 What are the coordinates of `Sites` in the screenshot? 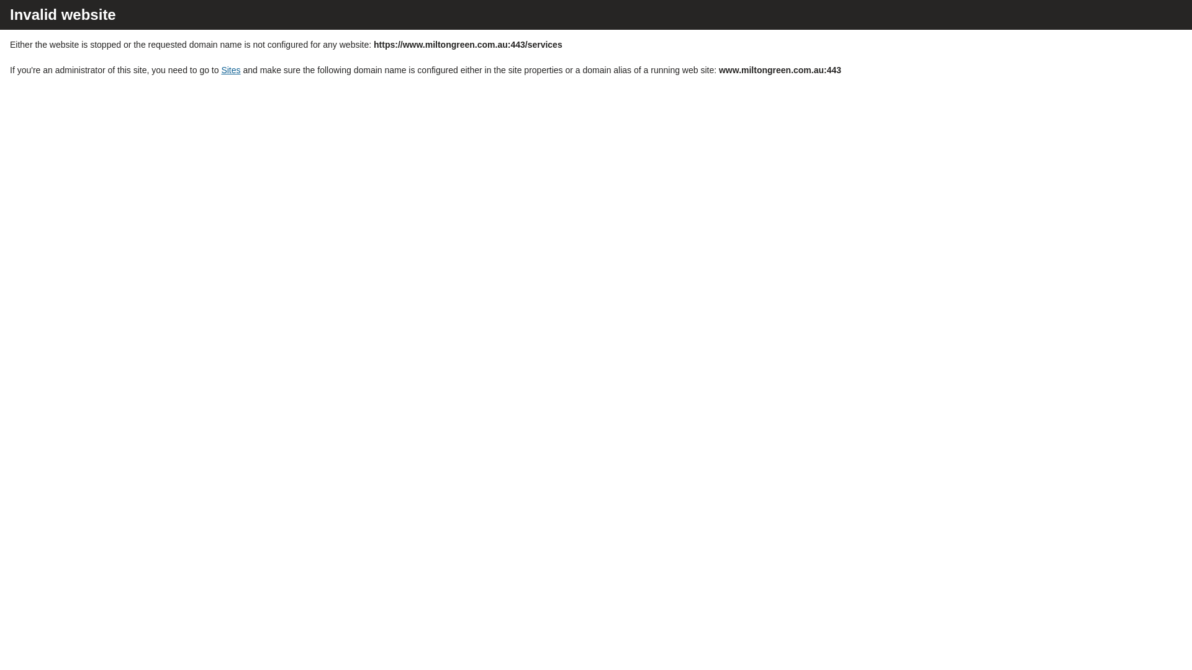 It's located at (231, 70).